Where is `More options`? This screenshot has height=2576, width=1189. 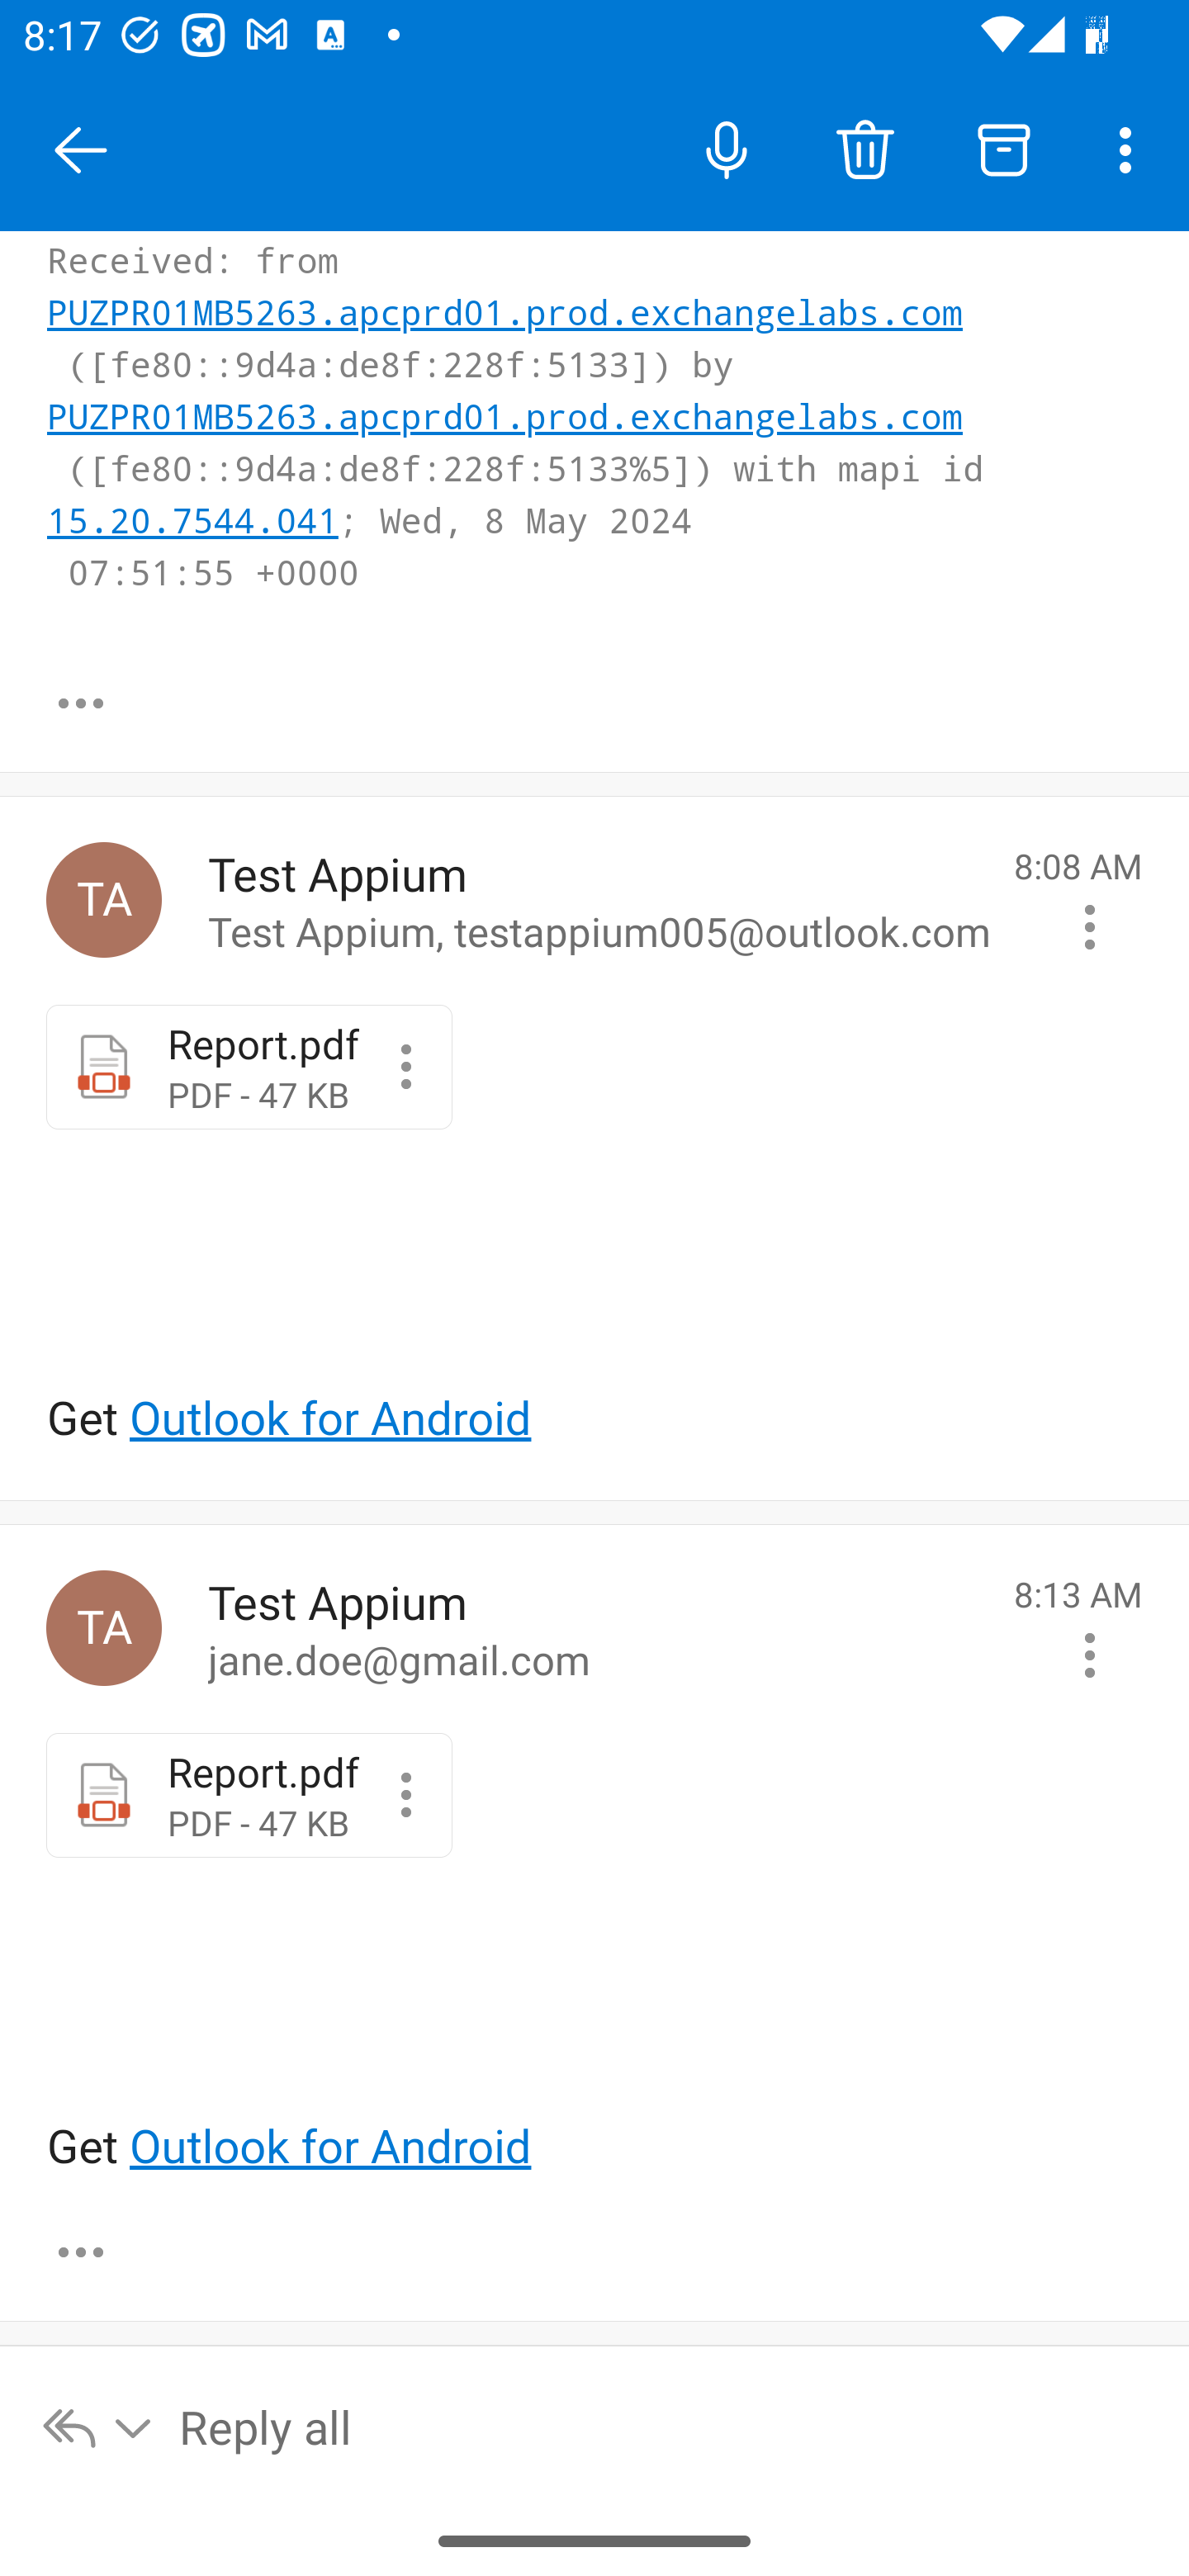 More options is located at coordinates (1131, 149).